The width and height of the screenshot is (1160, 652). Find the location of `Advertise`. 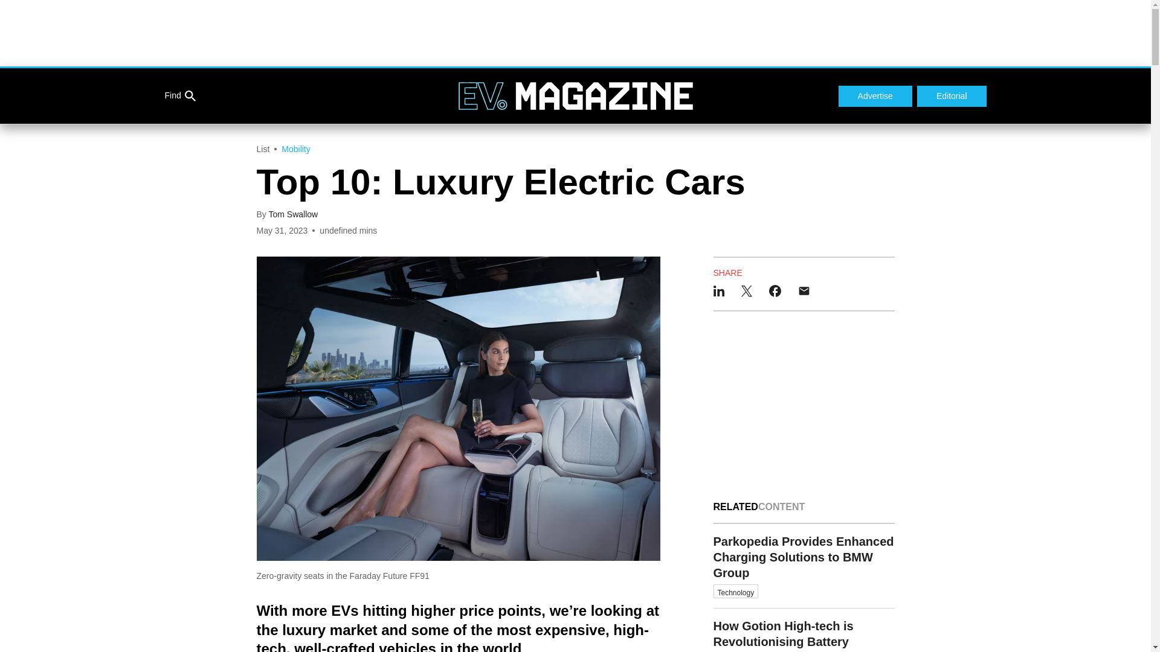

Advertise is located at coordinates (875, 97).